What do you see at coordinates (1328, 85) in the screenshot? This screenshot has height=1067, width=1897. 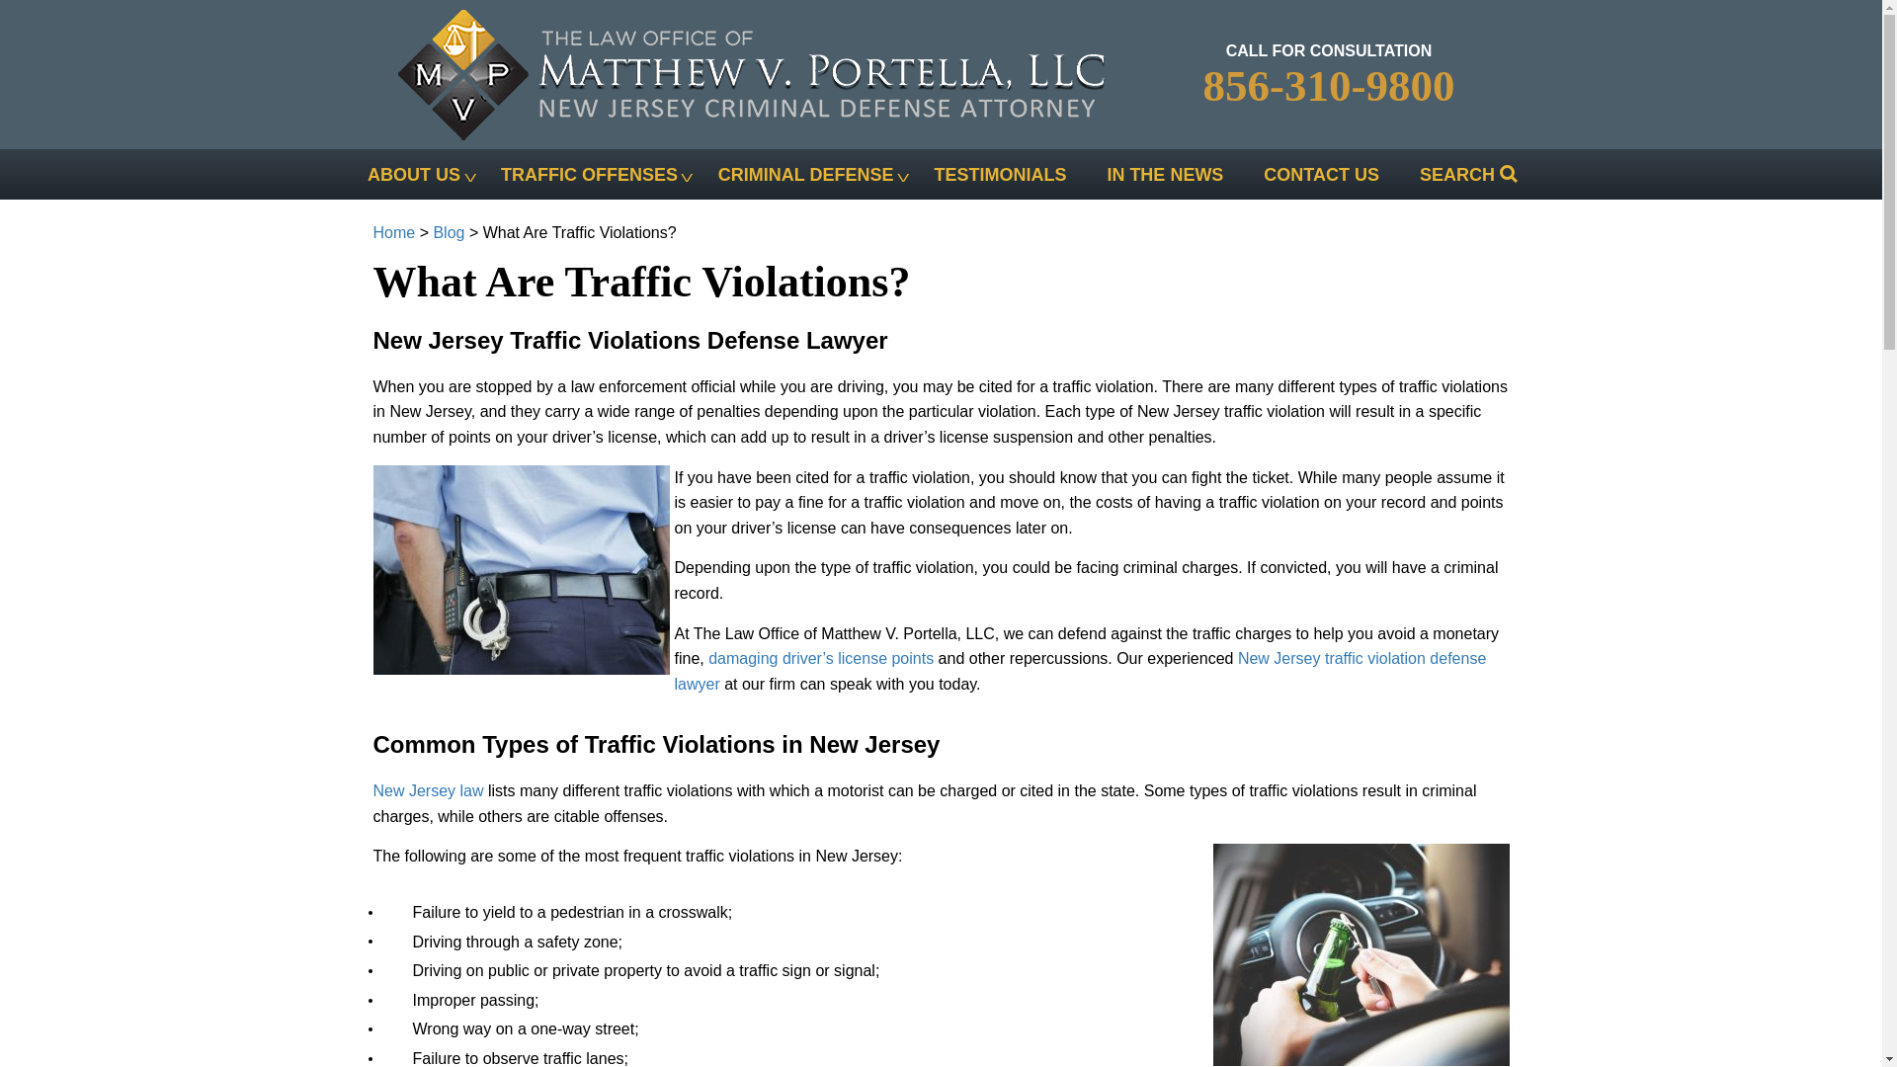 I see `856-310-9800` at bounding box center [1328, 85].